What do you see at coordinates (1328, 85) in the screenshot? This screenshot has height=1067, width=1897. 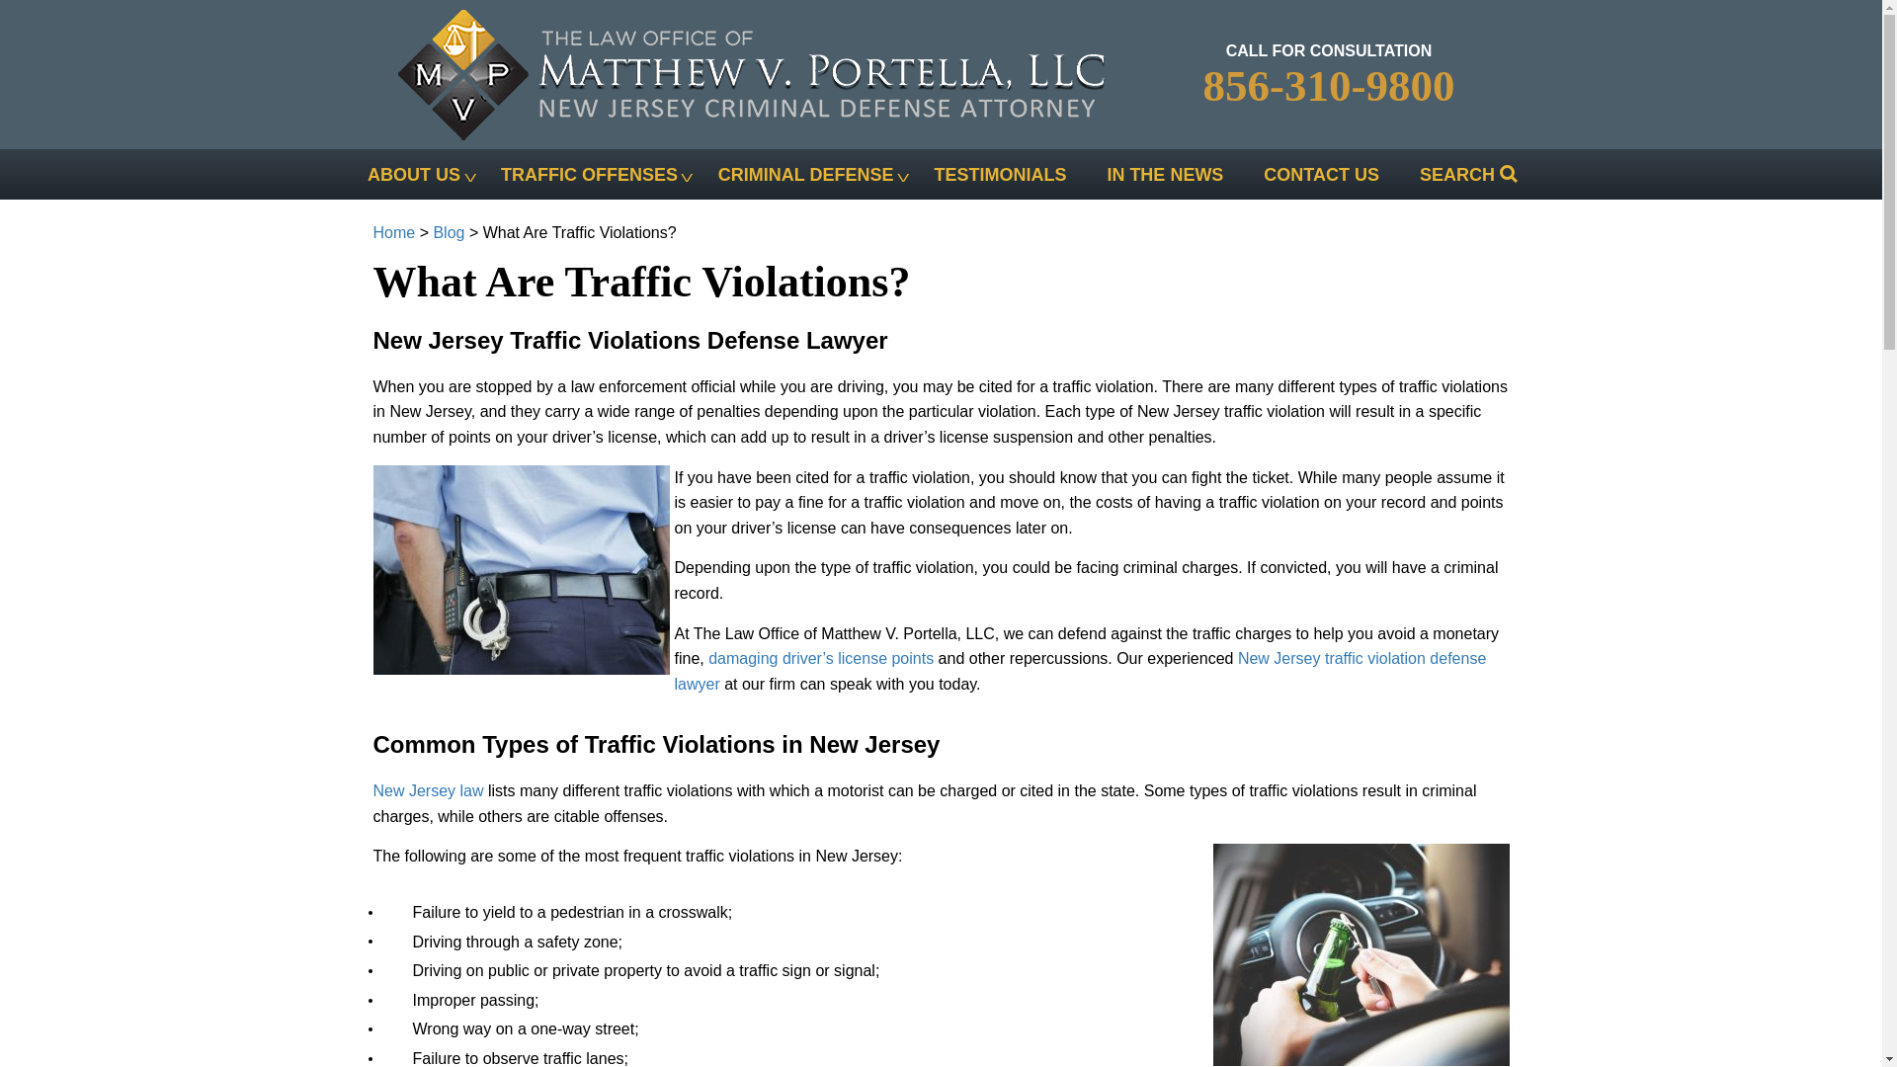 I see `856-310-9800` at bounding box center [1328, 85].